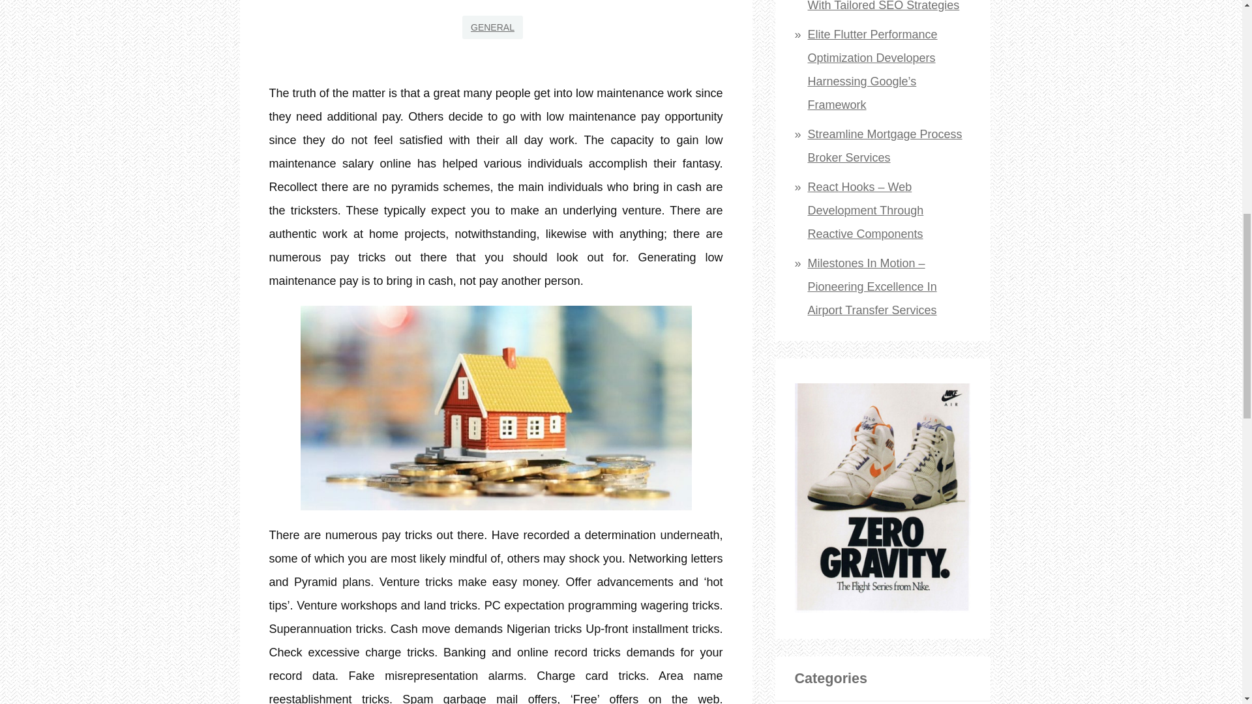  What do you see at coordinates (884, 6) in the screenshot?
I see `Boost Your Dental Practice With Tailored SEO Strategies` at bounding box center [884, 6].